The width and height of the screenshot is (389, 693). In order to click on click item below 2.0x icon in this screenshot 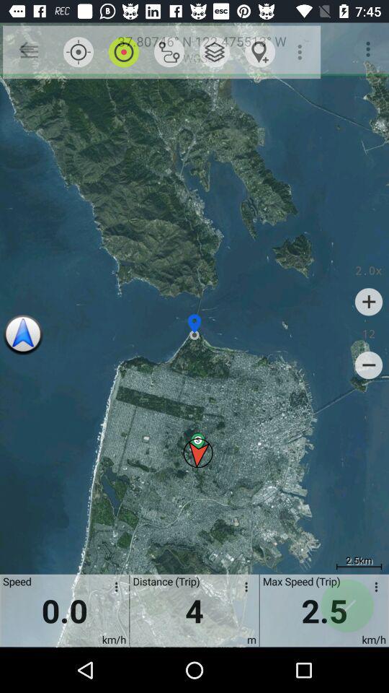, I will do `click(369, 302)`.